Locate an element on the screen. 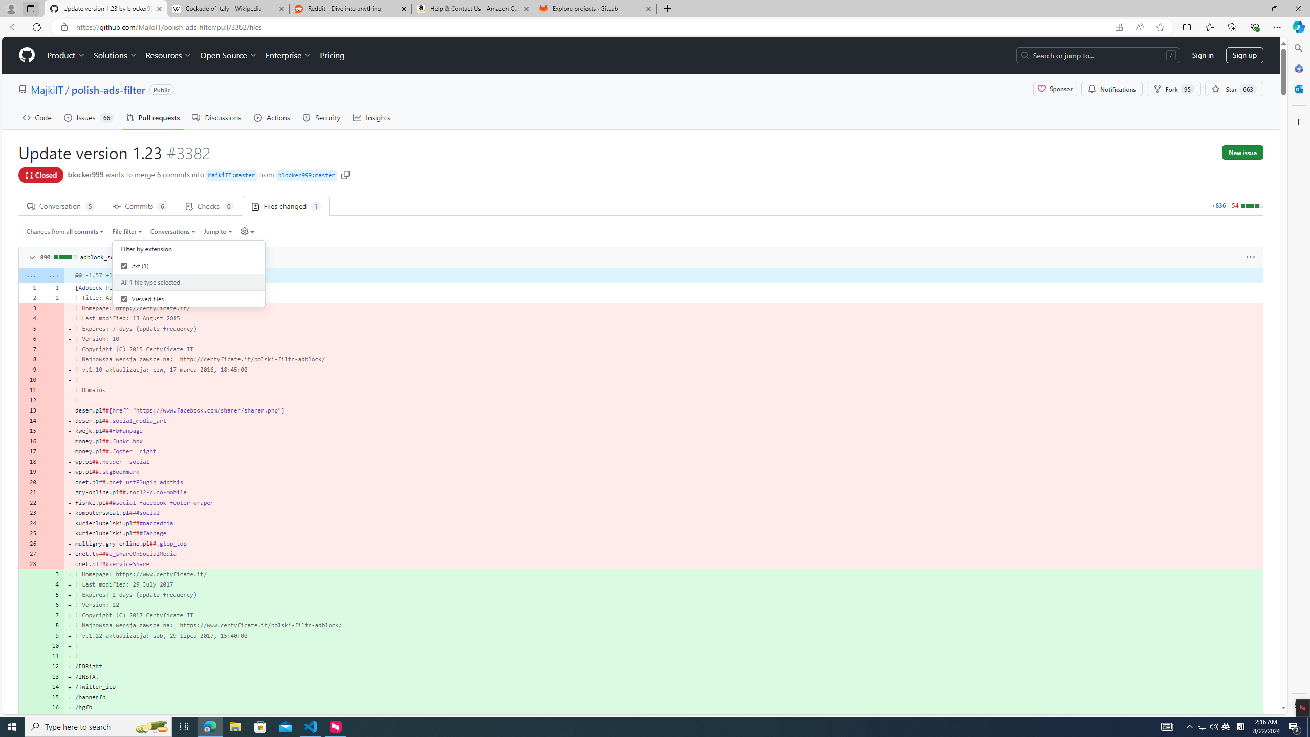 The height and width of the screenshot is (737, 1310). You must be signed in to star a repository is located at coordinates (1234, 89).